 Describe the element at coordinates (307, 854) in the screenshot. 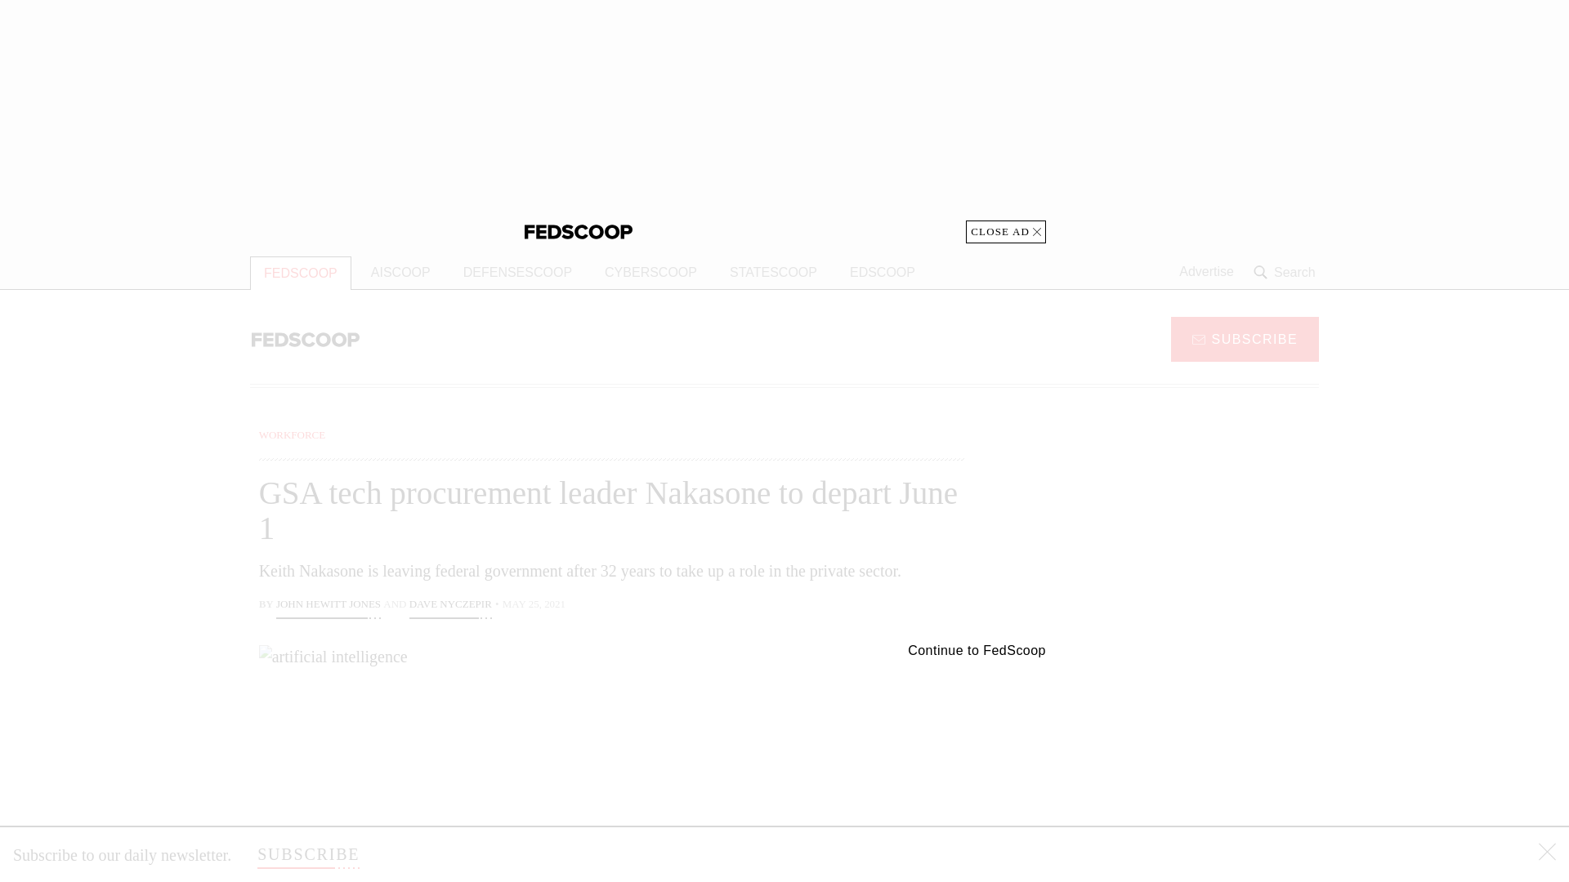

I see `SUBSCRIBE` at that location.